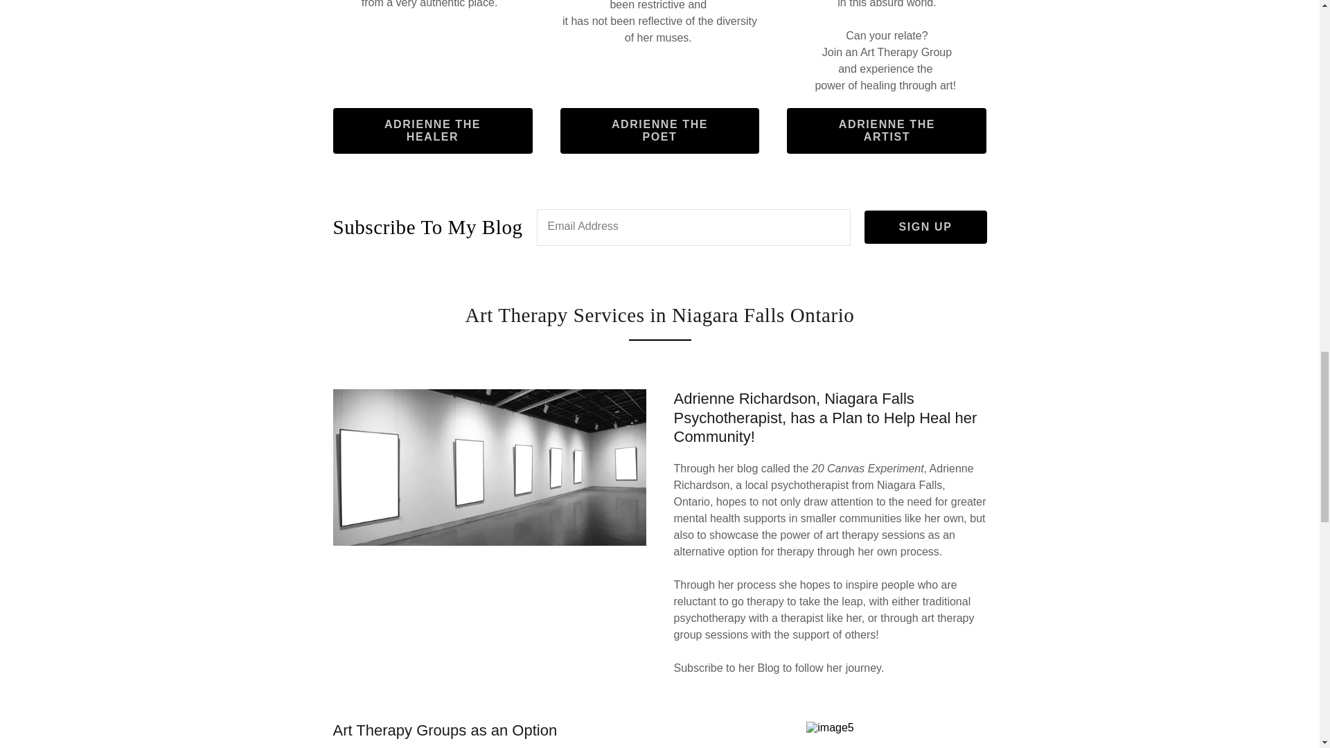 Image resolution: width=1330 pixels, height=748 pixels. I want to click on ADRIENNE THE POET, so click(659, 130).